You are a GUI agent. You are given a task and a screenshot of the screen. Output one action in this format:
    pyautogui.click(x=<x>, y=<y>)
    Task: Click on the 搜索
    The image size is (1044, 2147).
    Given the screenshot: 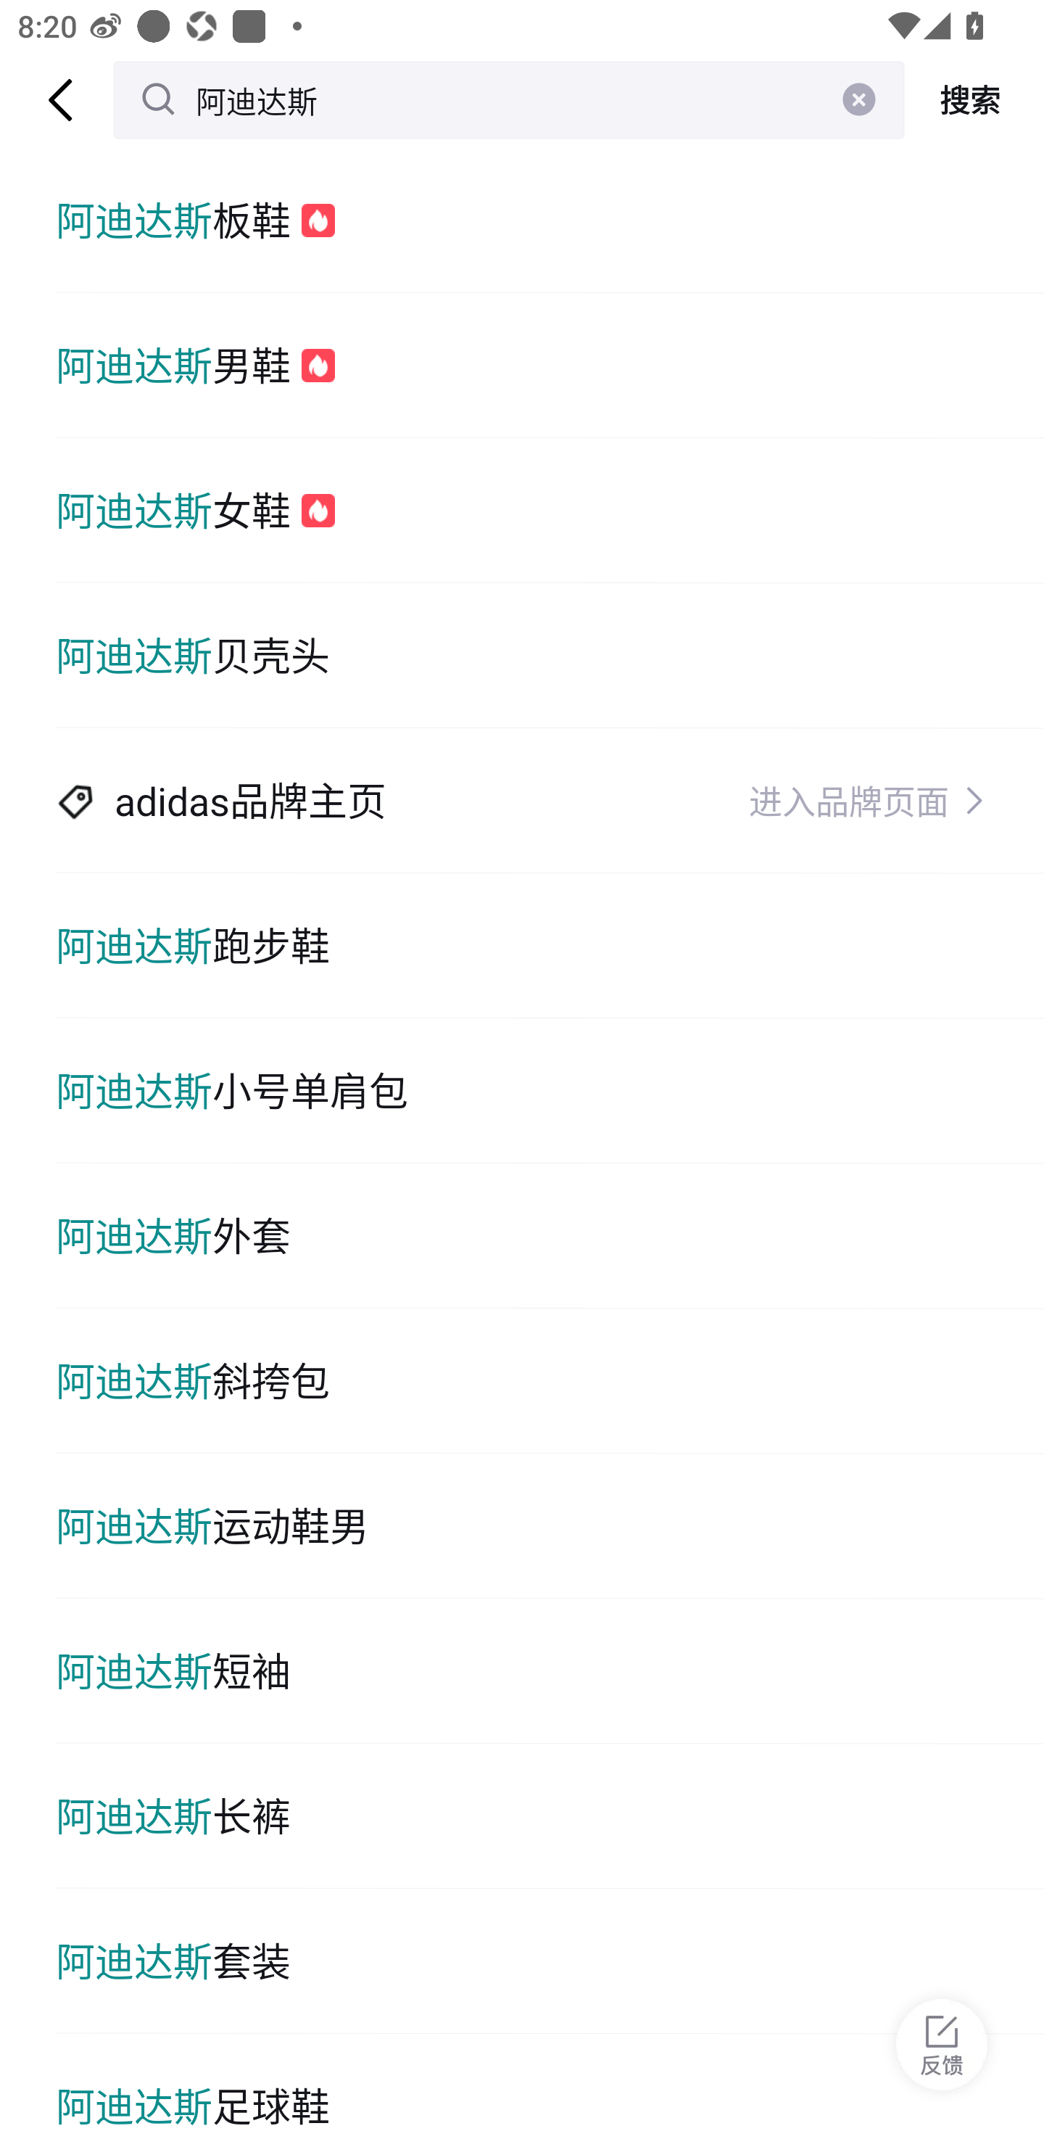 What is the action you would take?
    pyautogui.click(x=974, y=100)
    